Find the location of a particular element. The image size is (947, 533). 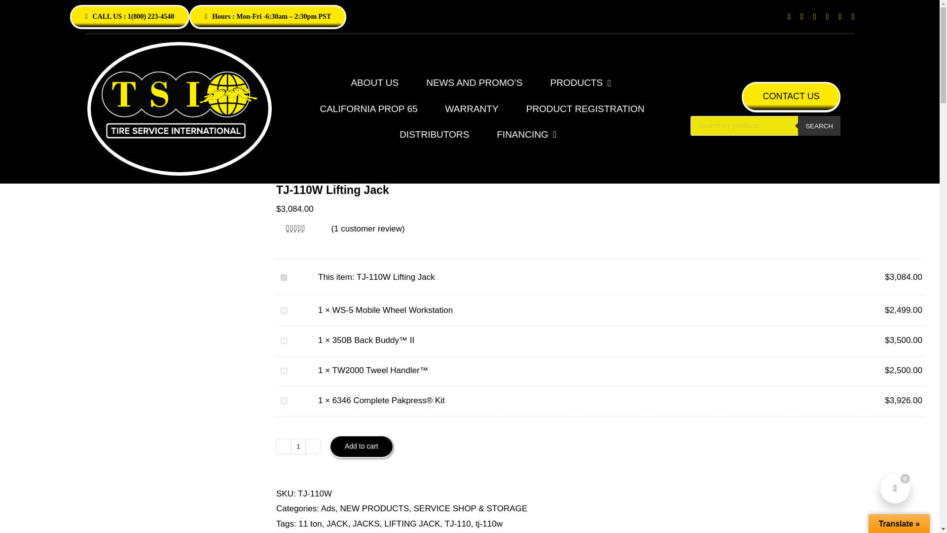

1938 is located at coordinates (283, 401).